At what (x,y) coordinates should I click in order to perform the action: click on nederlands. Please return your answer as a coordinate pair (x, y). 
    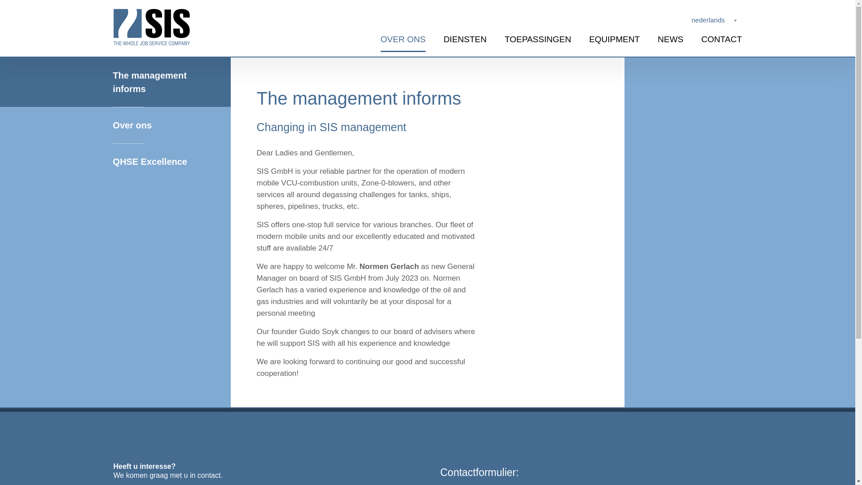
    Looking at the image, I should click on (708, 20).